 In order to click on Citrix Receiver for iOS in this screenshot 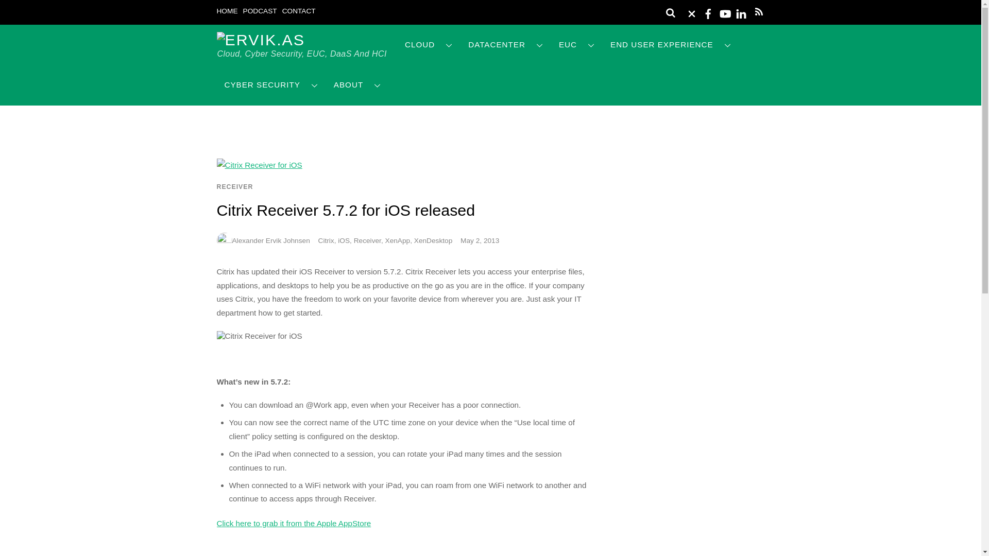, I will do `click(259, 165)`.